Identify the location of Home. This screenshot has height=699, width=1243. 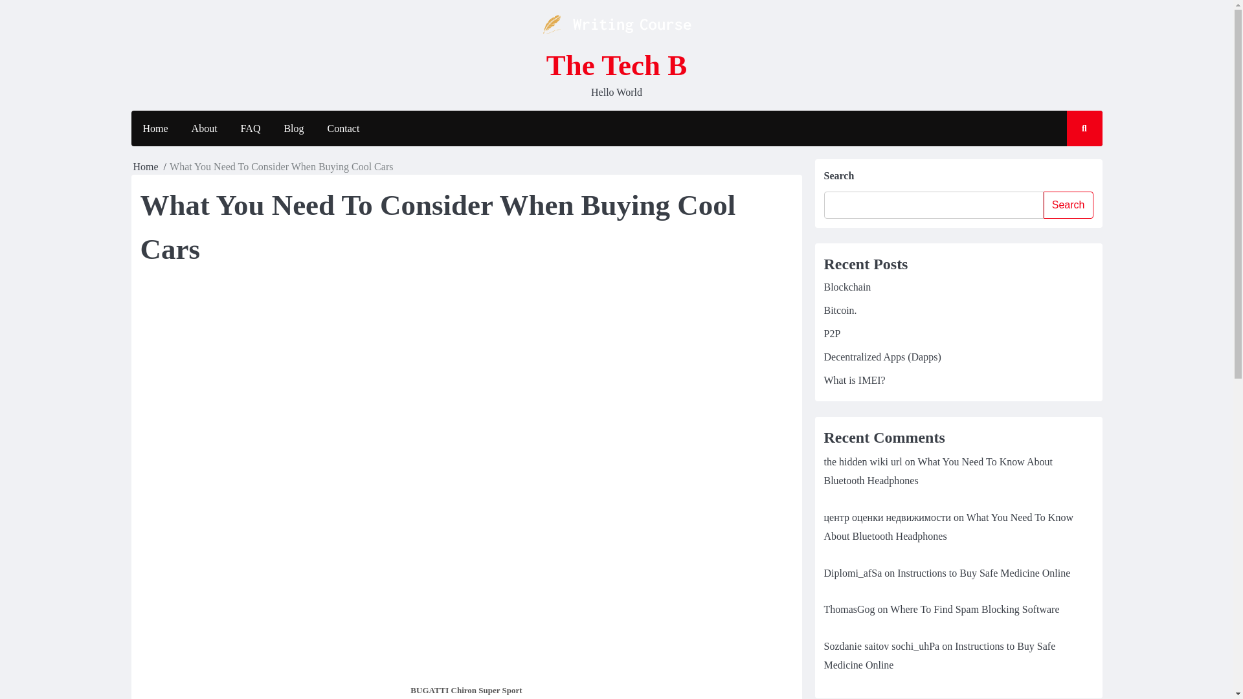
(154, 128).